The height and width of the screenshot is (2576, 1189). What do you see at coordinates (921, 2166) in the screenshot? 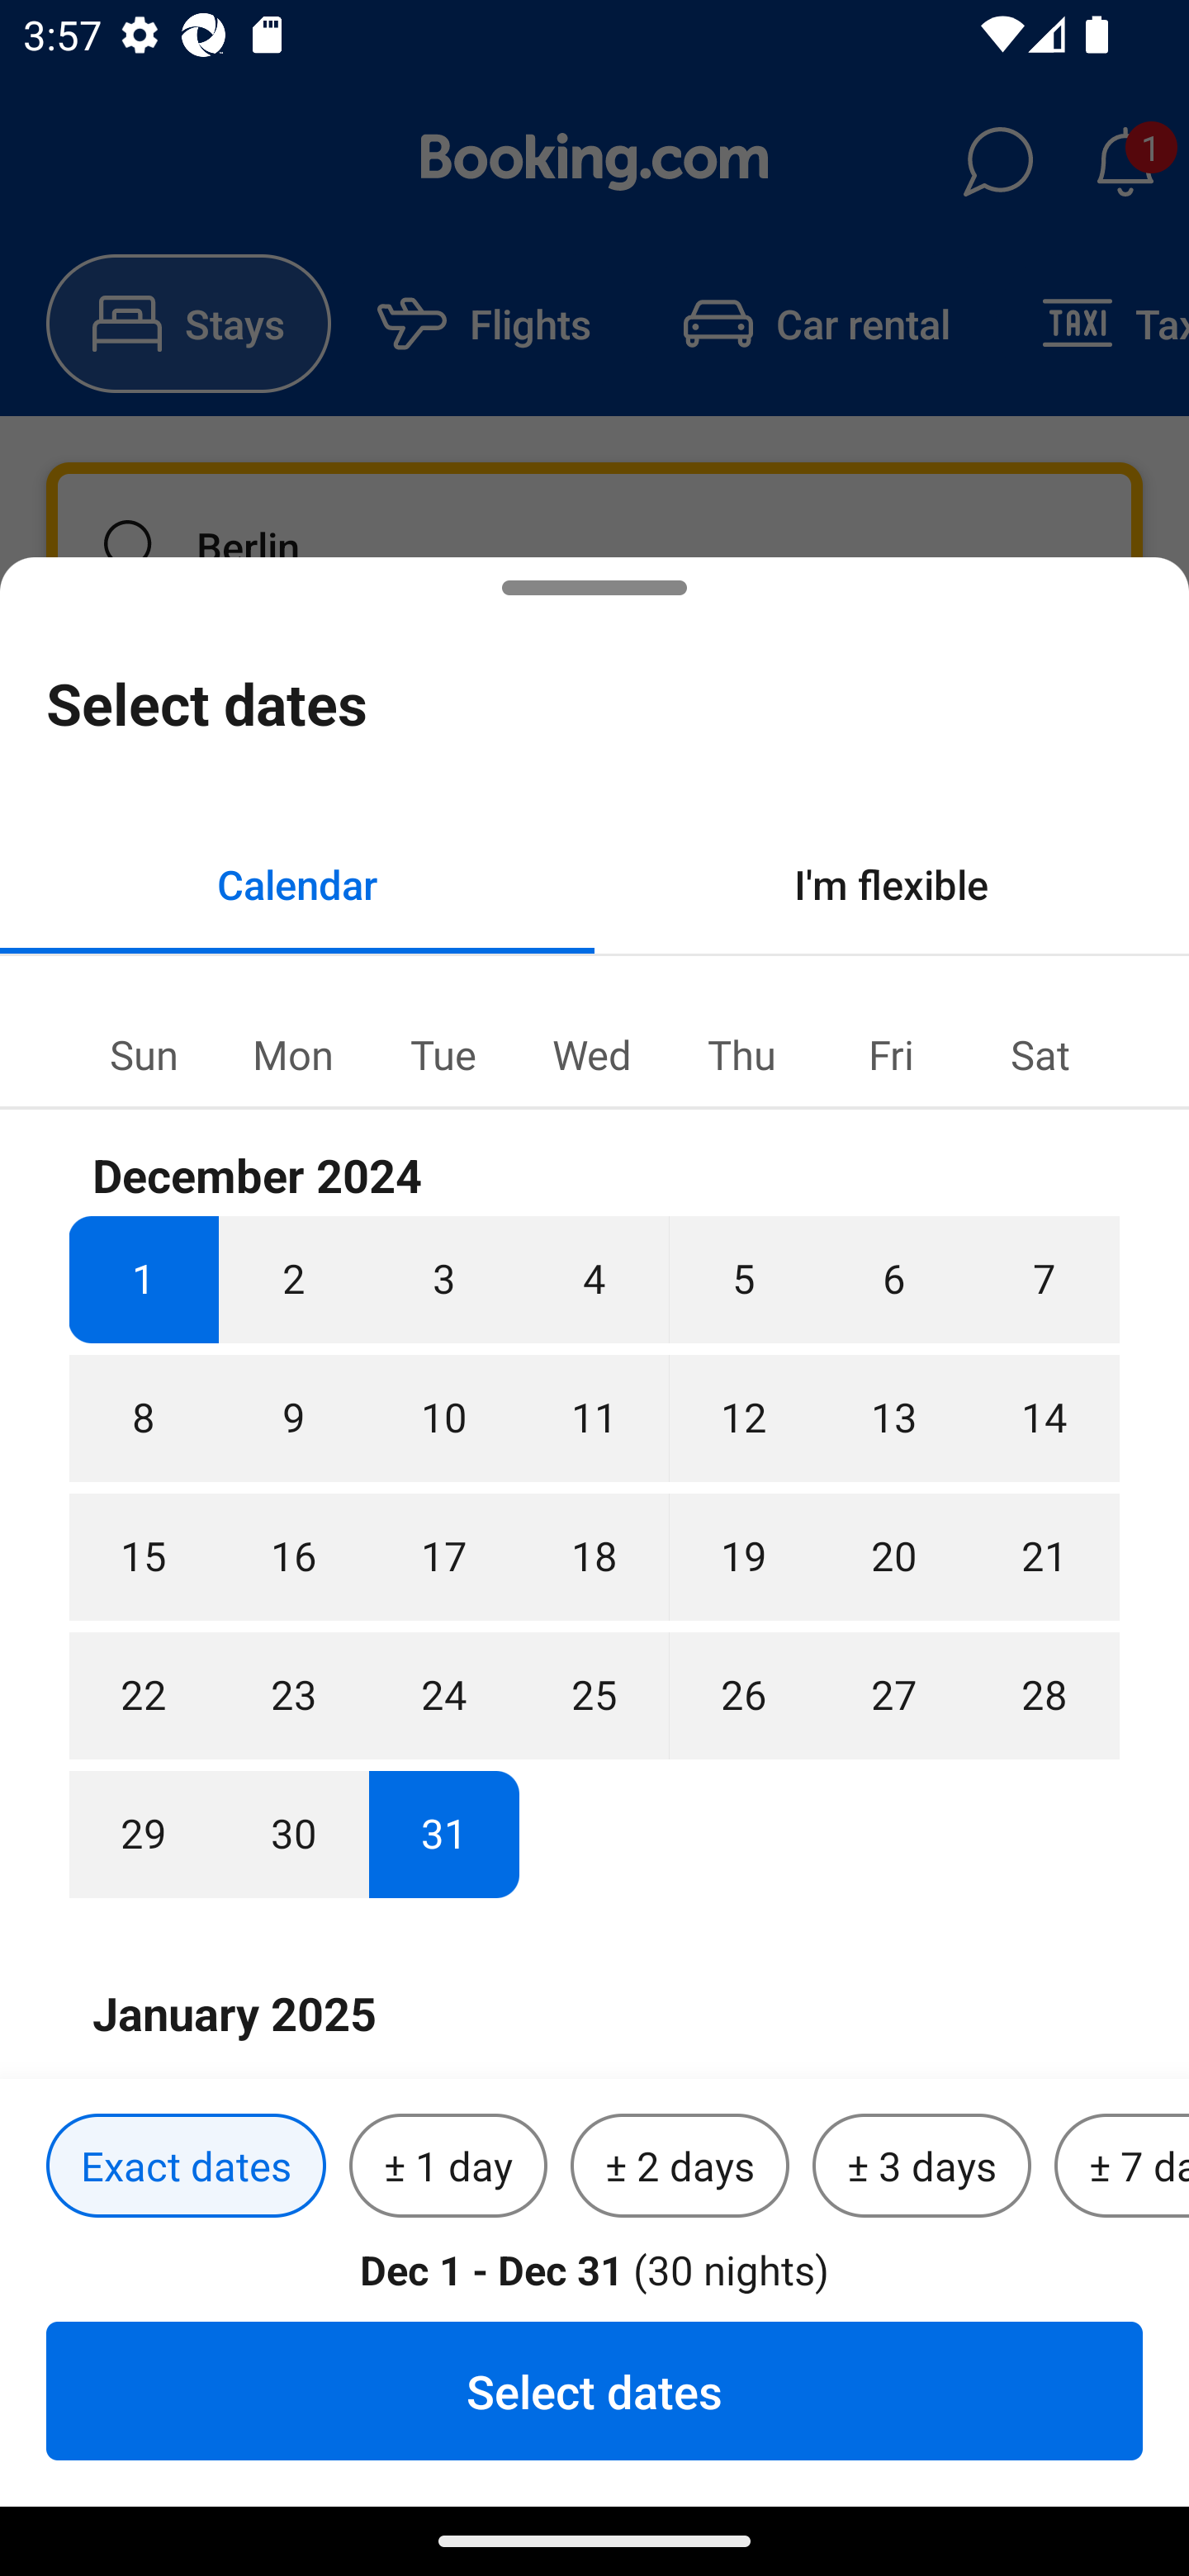
I see `± 3 days` at bounding box center [921, 2166].